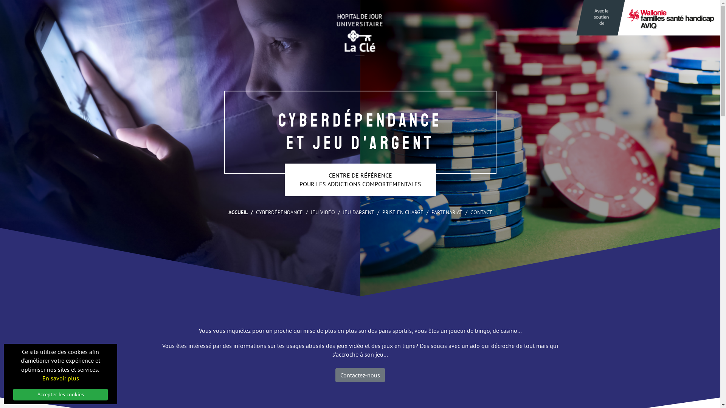  What do you see at coordinates (60, 379) in the screenshot?
I see `En savoir plus` at bounding box center [60, 379].